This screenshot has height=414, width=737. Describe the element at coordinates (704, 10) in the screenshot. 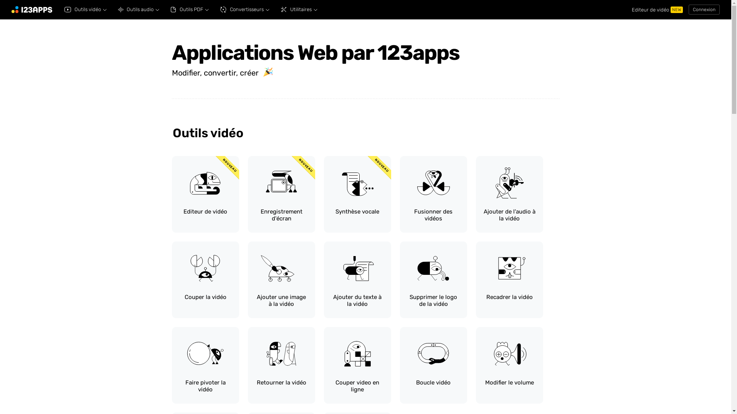

I see `Connexion` at that location.